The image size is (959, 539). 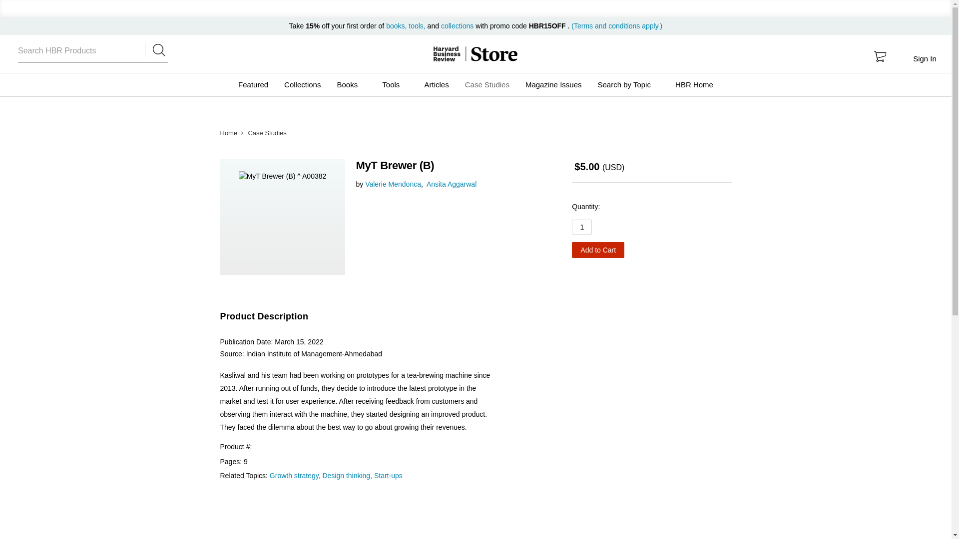 I want to click on Sign In, so click(x=924, y=58).